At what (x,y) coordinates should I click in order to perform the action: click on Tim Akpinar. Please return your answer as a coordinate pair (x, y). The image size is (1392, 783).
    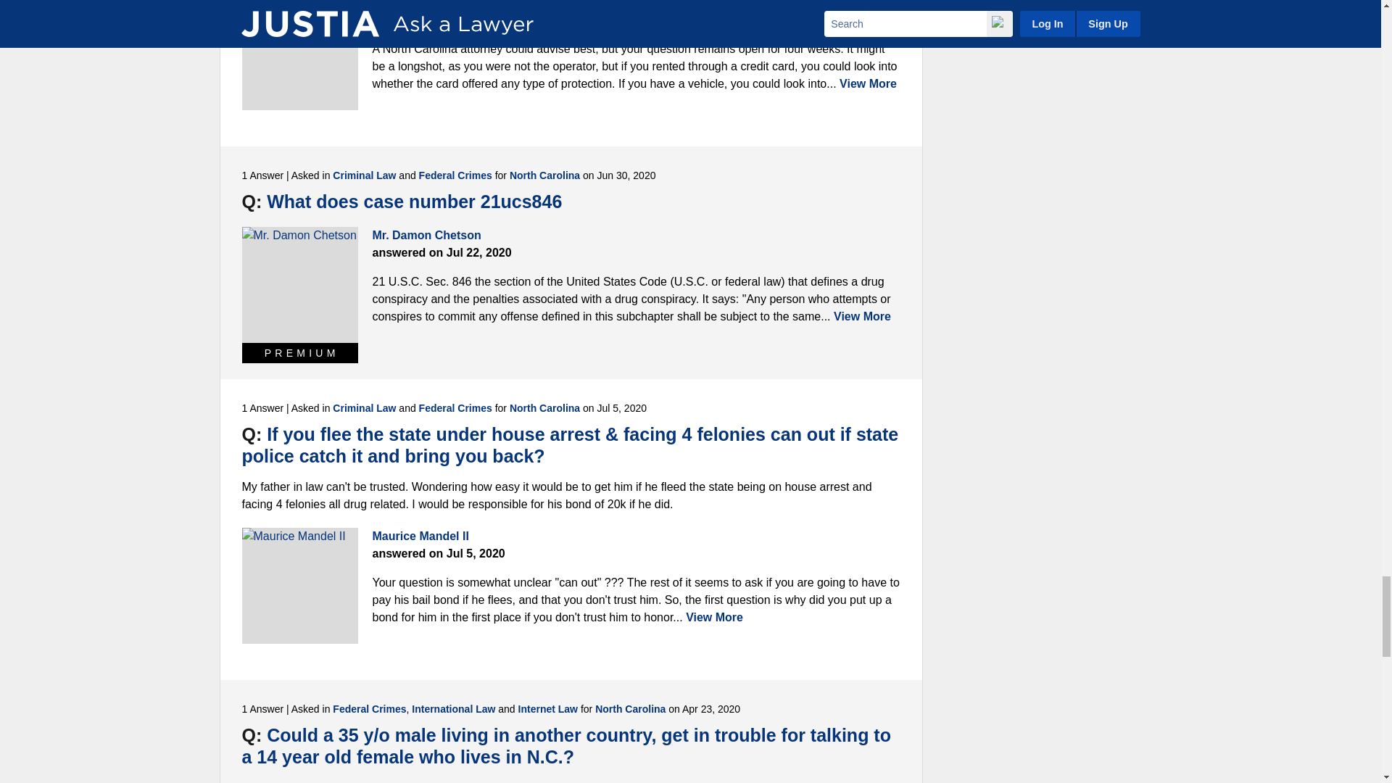
    Looking at the image, I should click on (300, 55).